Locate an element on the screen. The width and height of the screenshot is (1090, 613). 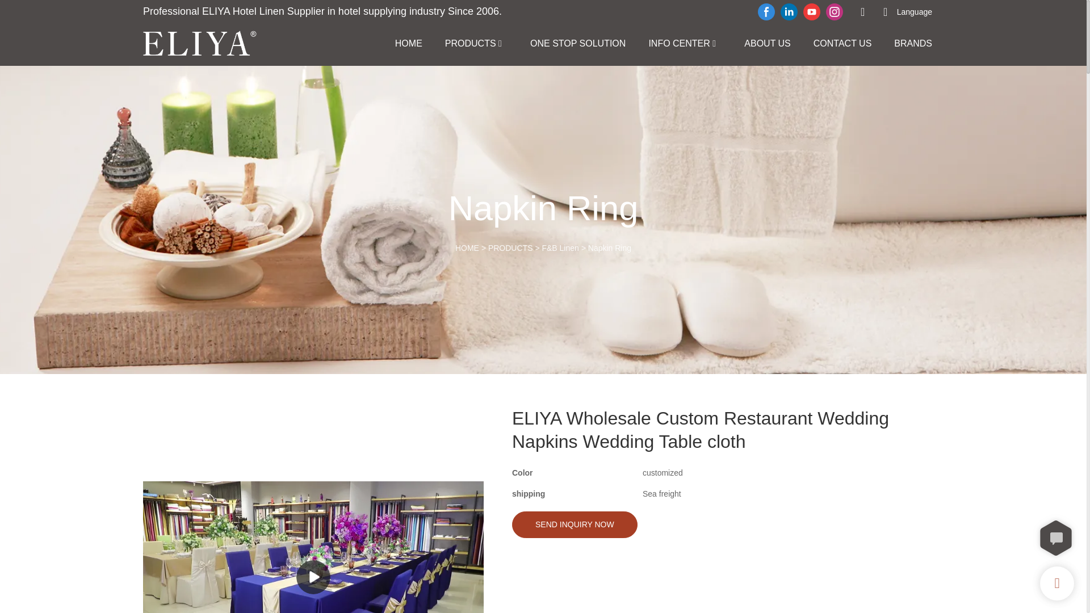
HOME is located at coordinates (467, 247).